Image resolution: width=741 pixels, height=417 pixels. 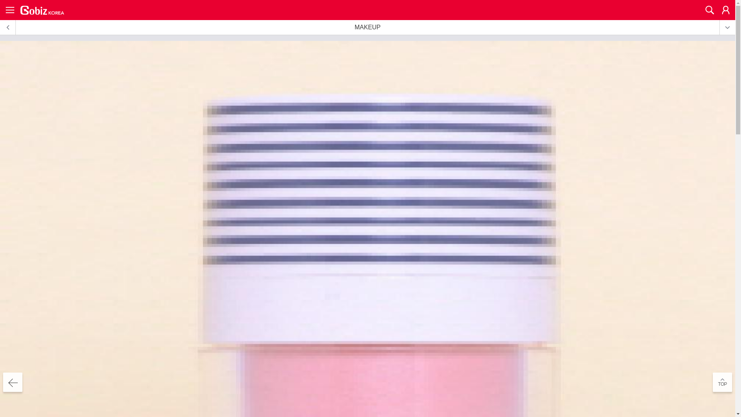 What do you see at coordinates (42, 10) in the screenshot?
I see `GobizKorea Main` at bounding box center [42, 10].